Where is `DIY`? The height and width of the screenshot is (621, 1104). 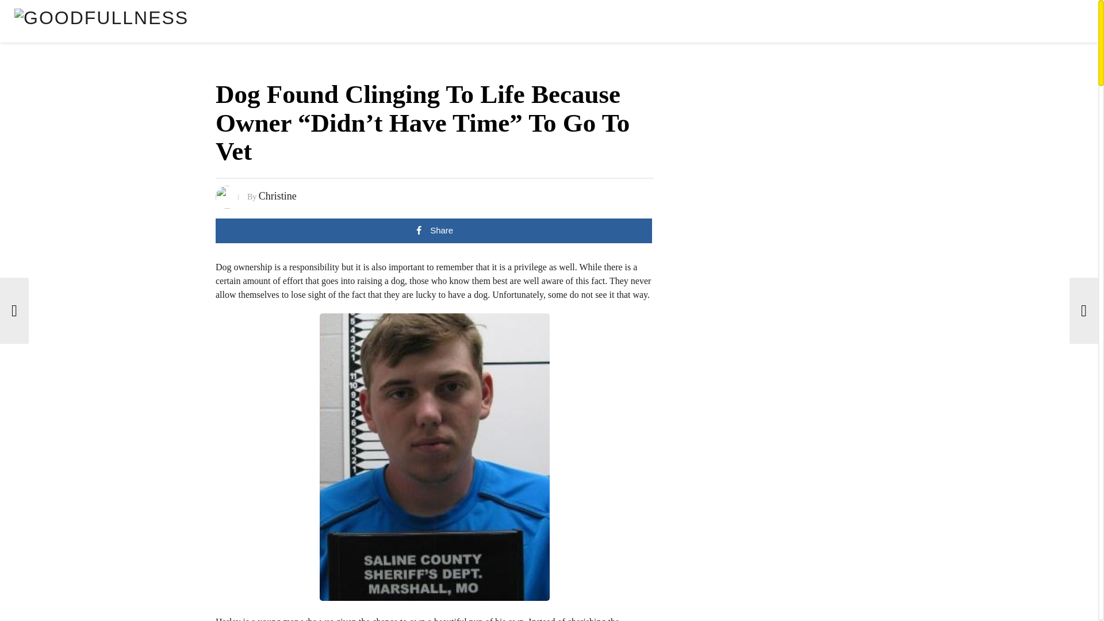
DIY is located at coordinates (999, 24).